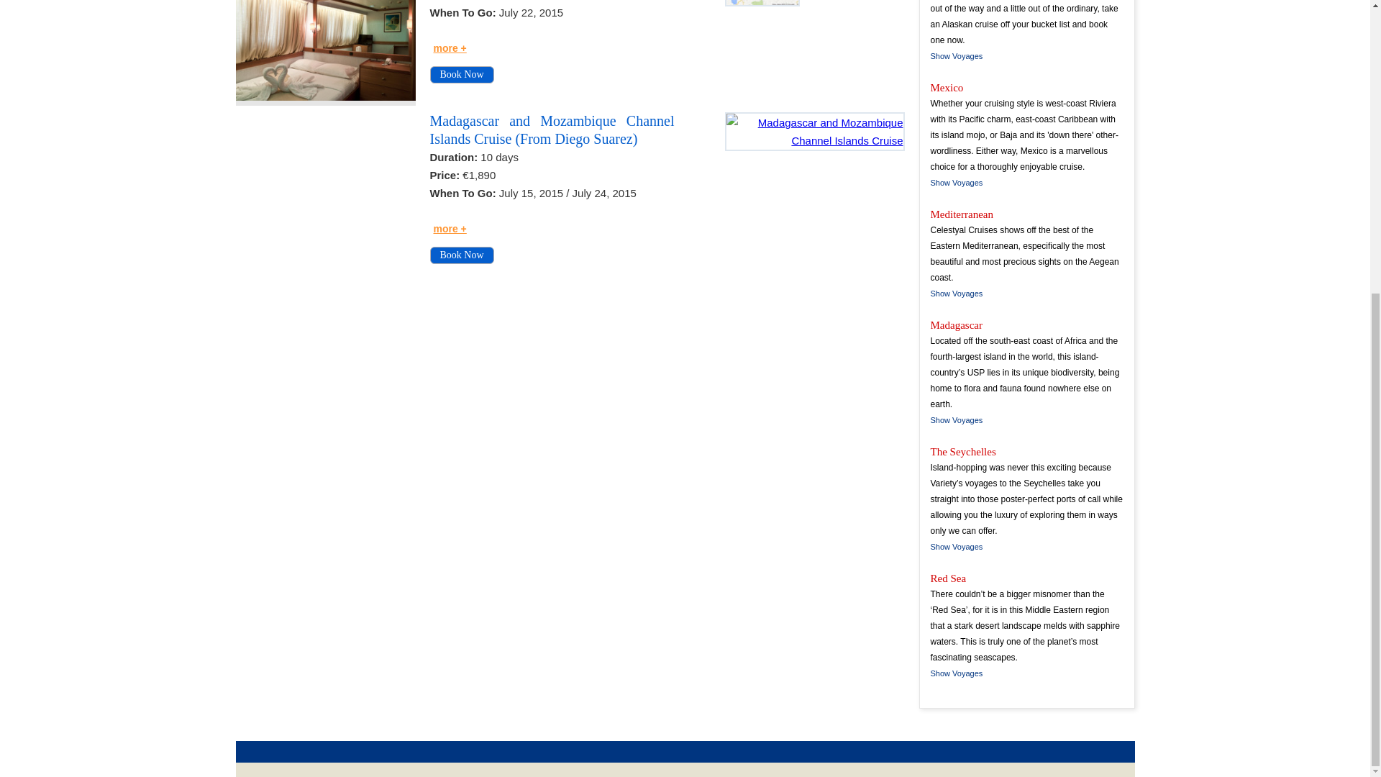 The width and height of the screenshot is (1381, 777). I want to click on Show Voyages, so click(957, 183).